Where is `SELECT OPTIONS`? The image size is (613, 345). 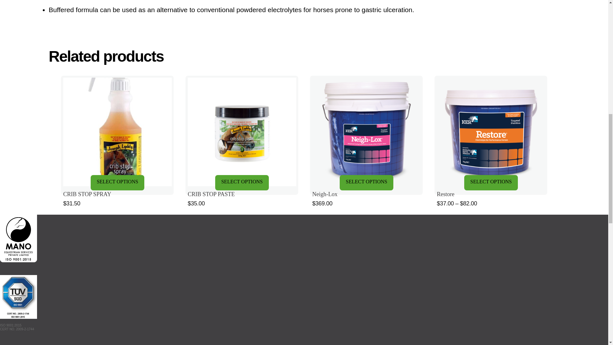
SELECT OPTIONS is located at coordinates (242, 183).